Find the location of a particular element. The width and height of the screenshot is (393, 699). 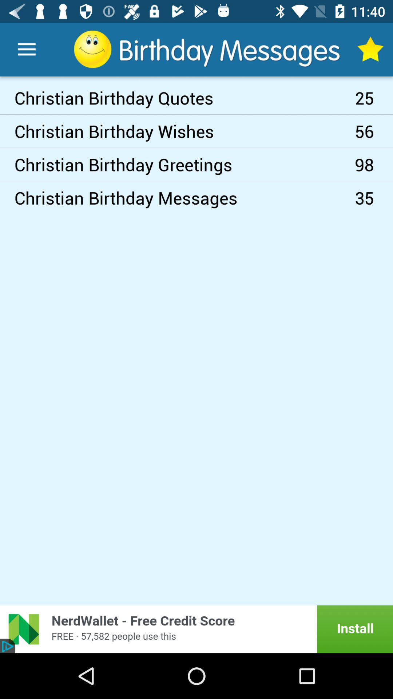

press 35 item is located at coordinates (374, 198).